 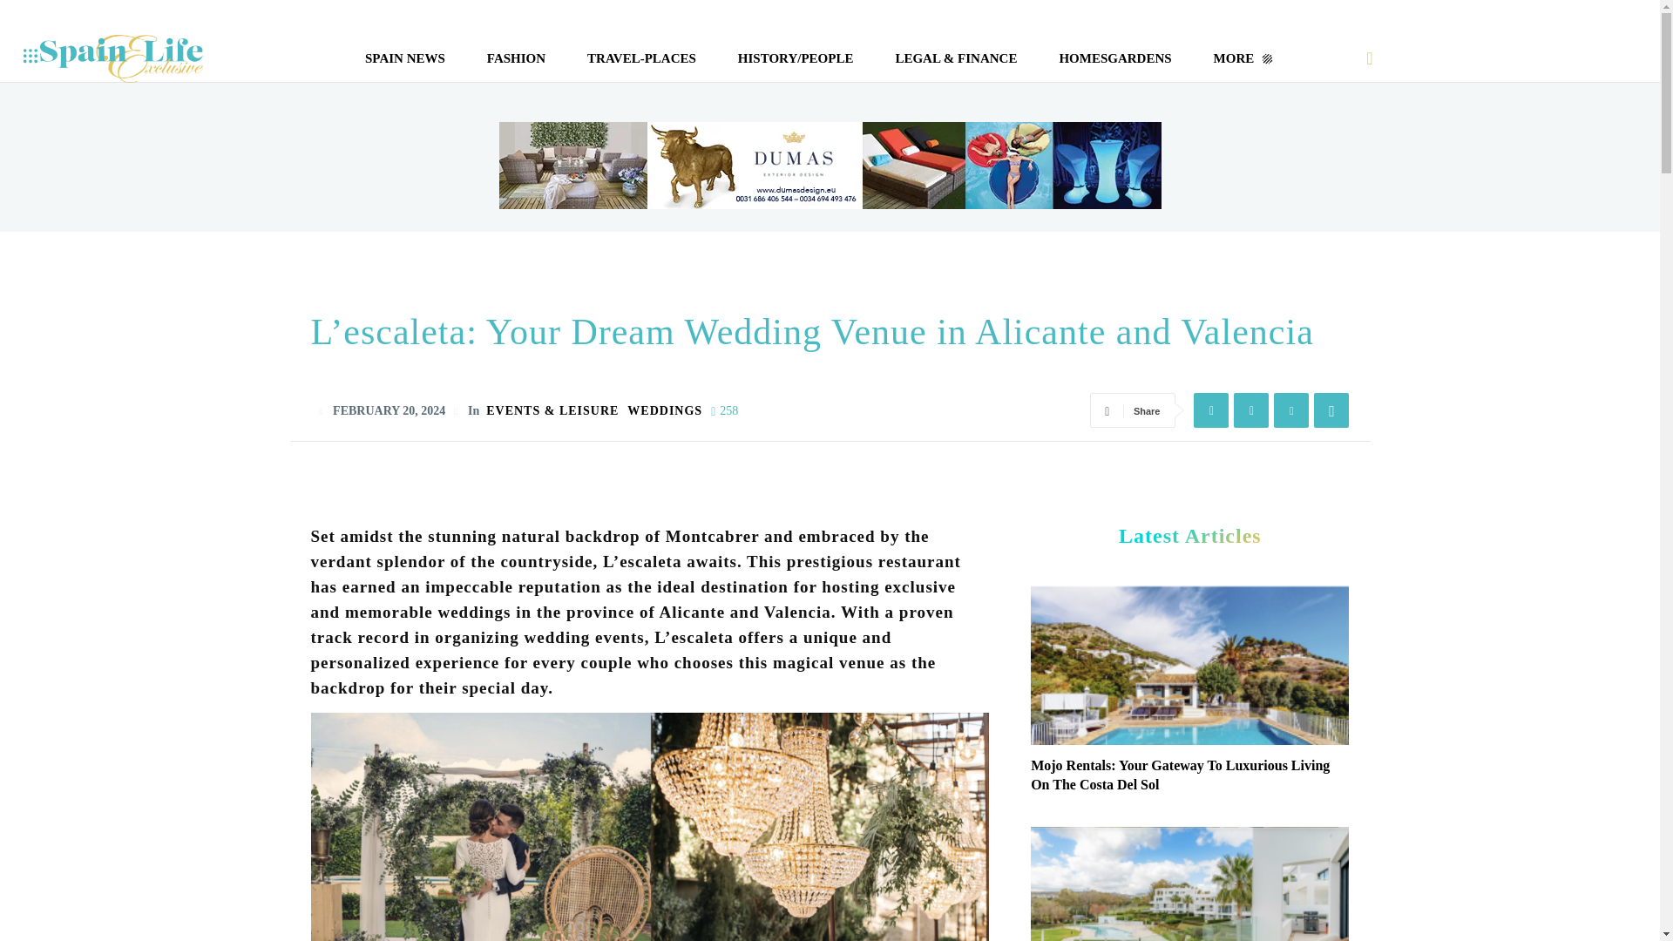 I want to click on Pinterest, so click(x=1290, y=410).